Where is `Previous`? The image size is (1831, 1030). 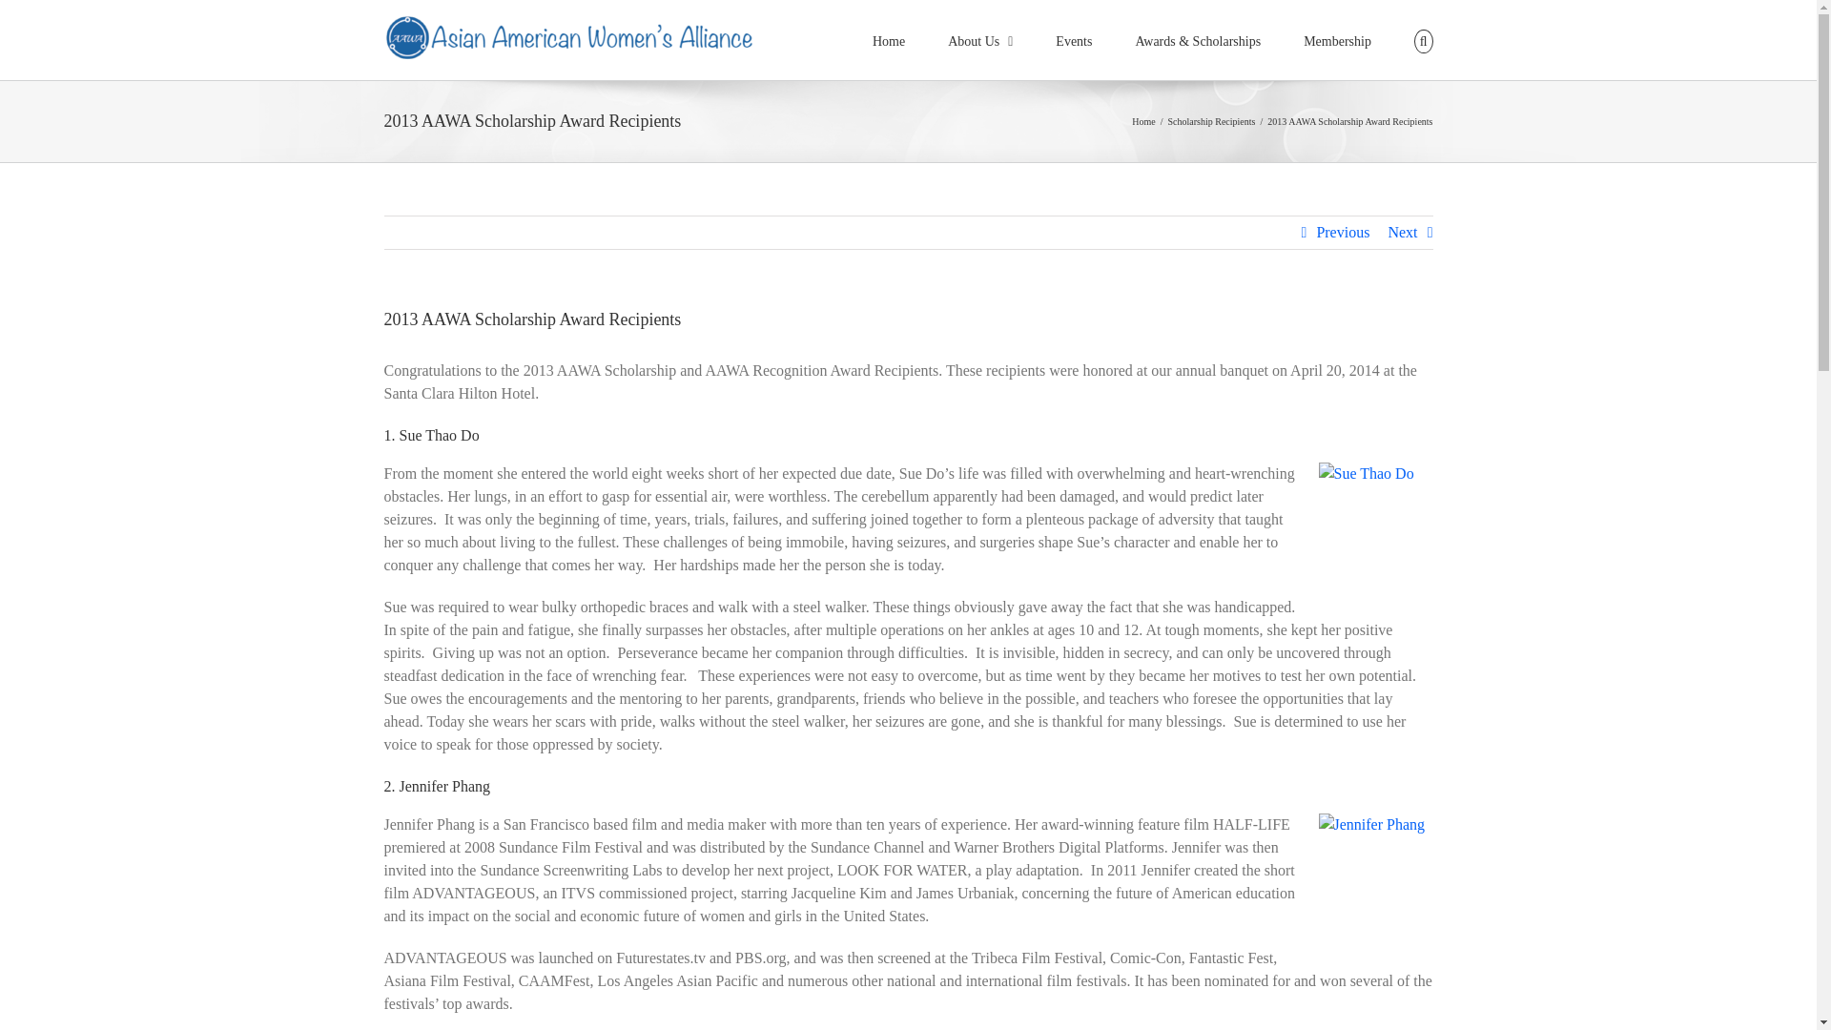 Previous is located at coordinates (1343, 233).